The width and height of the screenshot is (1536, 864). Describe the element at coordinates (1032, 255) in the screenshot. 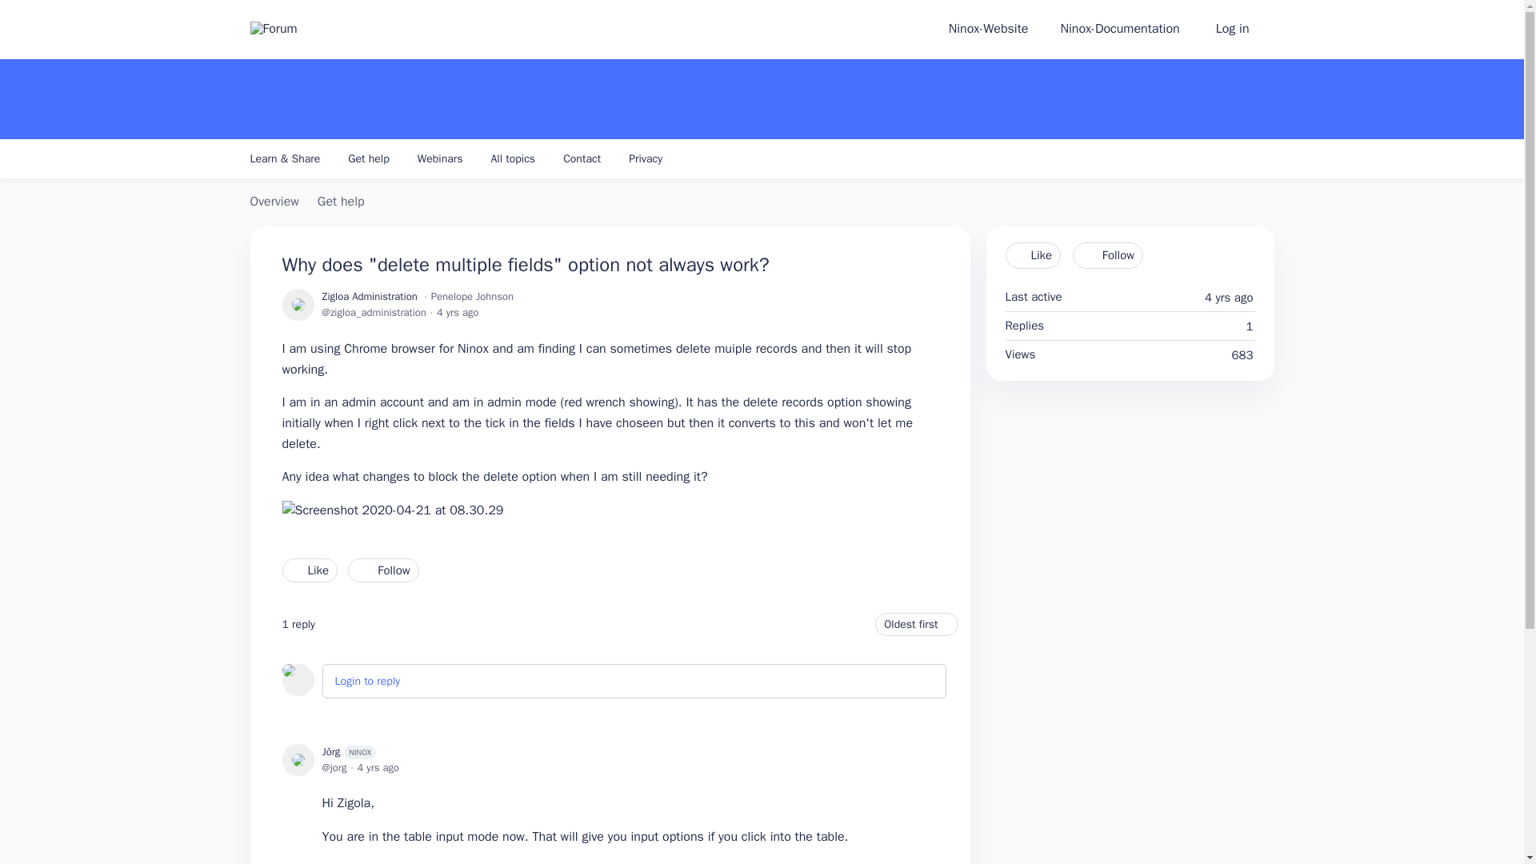

I see `Like` at that location.